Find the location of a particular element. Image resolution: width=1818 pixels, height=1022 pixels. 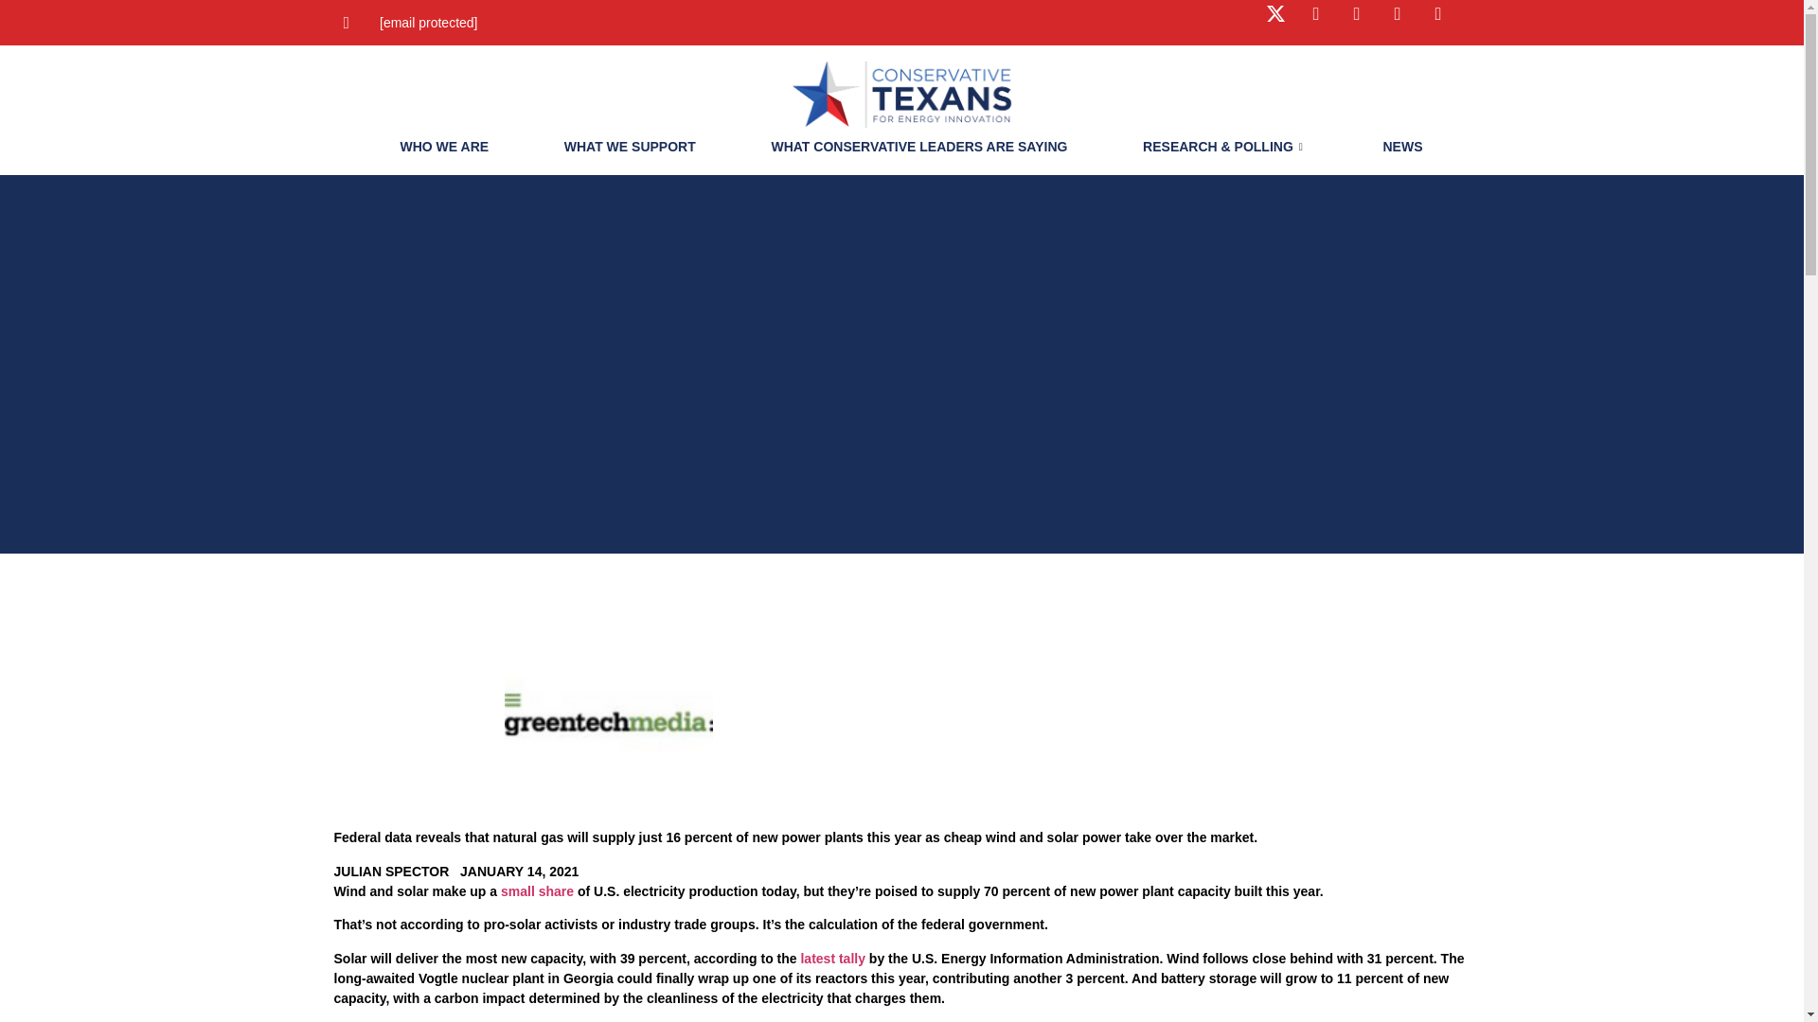

WHO WE ARE is located at coordinates (434, 146).